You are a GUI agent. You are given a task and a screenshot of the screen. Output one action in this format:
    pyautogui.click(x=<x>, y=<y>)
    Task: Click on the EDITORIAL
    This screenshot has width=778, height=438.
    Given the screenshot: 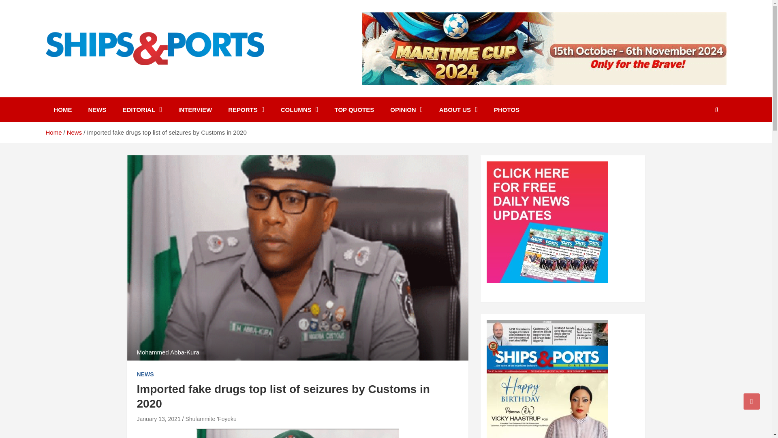 What is the action you would take?
    pyautogui.click(x=142, y=109)
    